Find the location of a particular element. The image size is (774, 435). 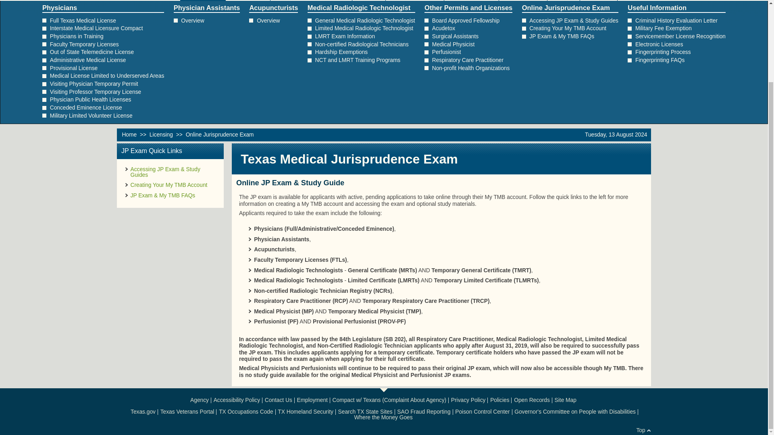

Provisional License is located at coordinates (73, 68).